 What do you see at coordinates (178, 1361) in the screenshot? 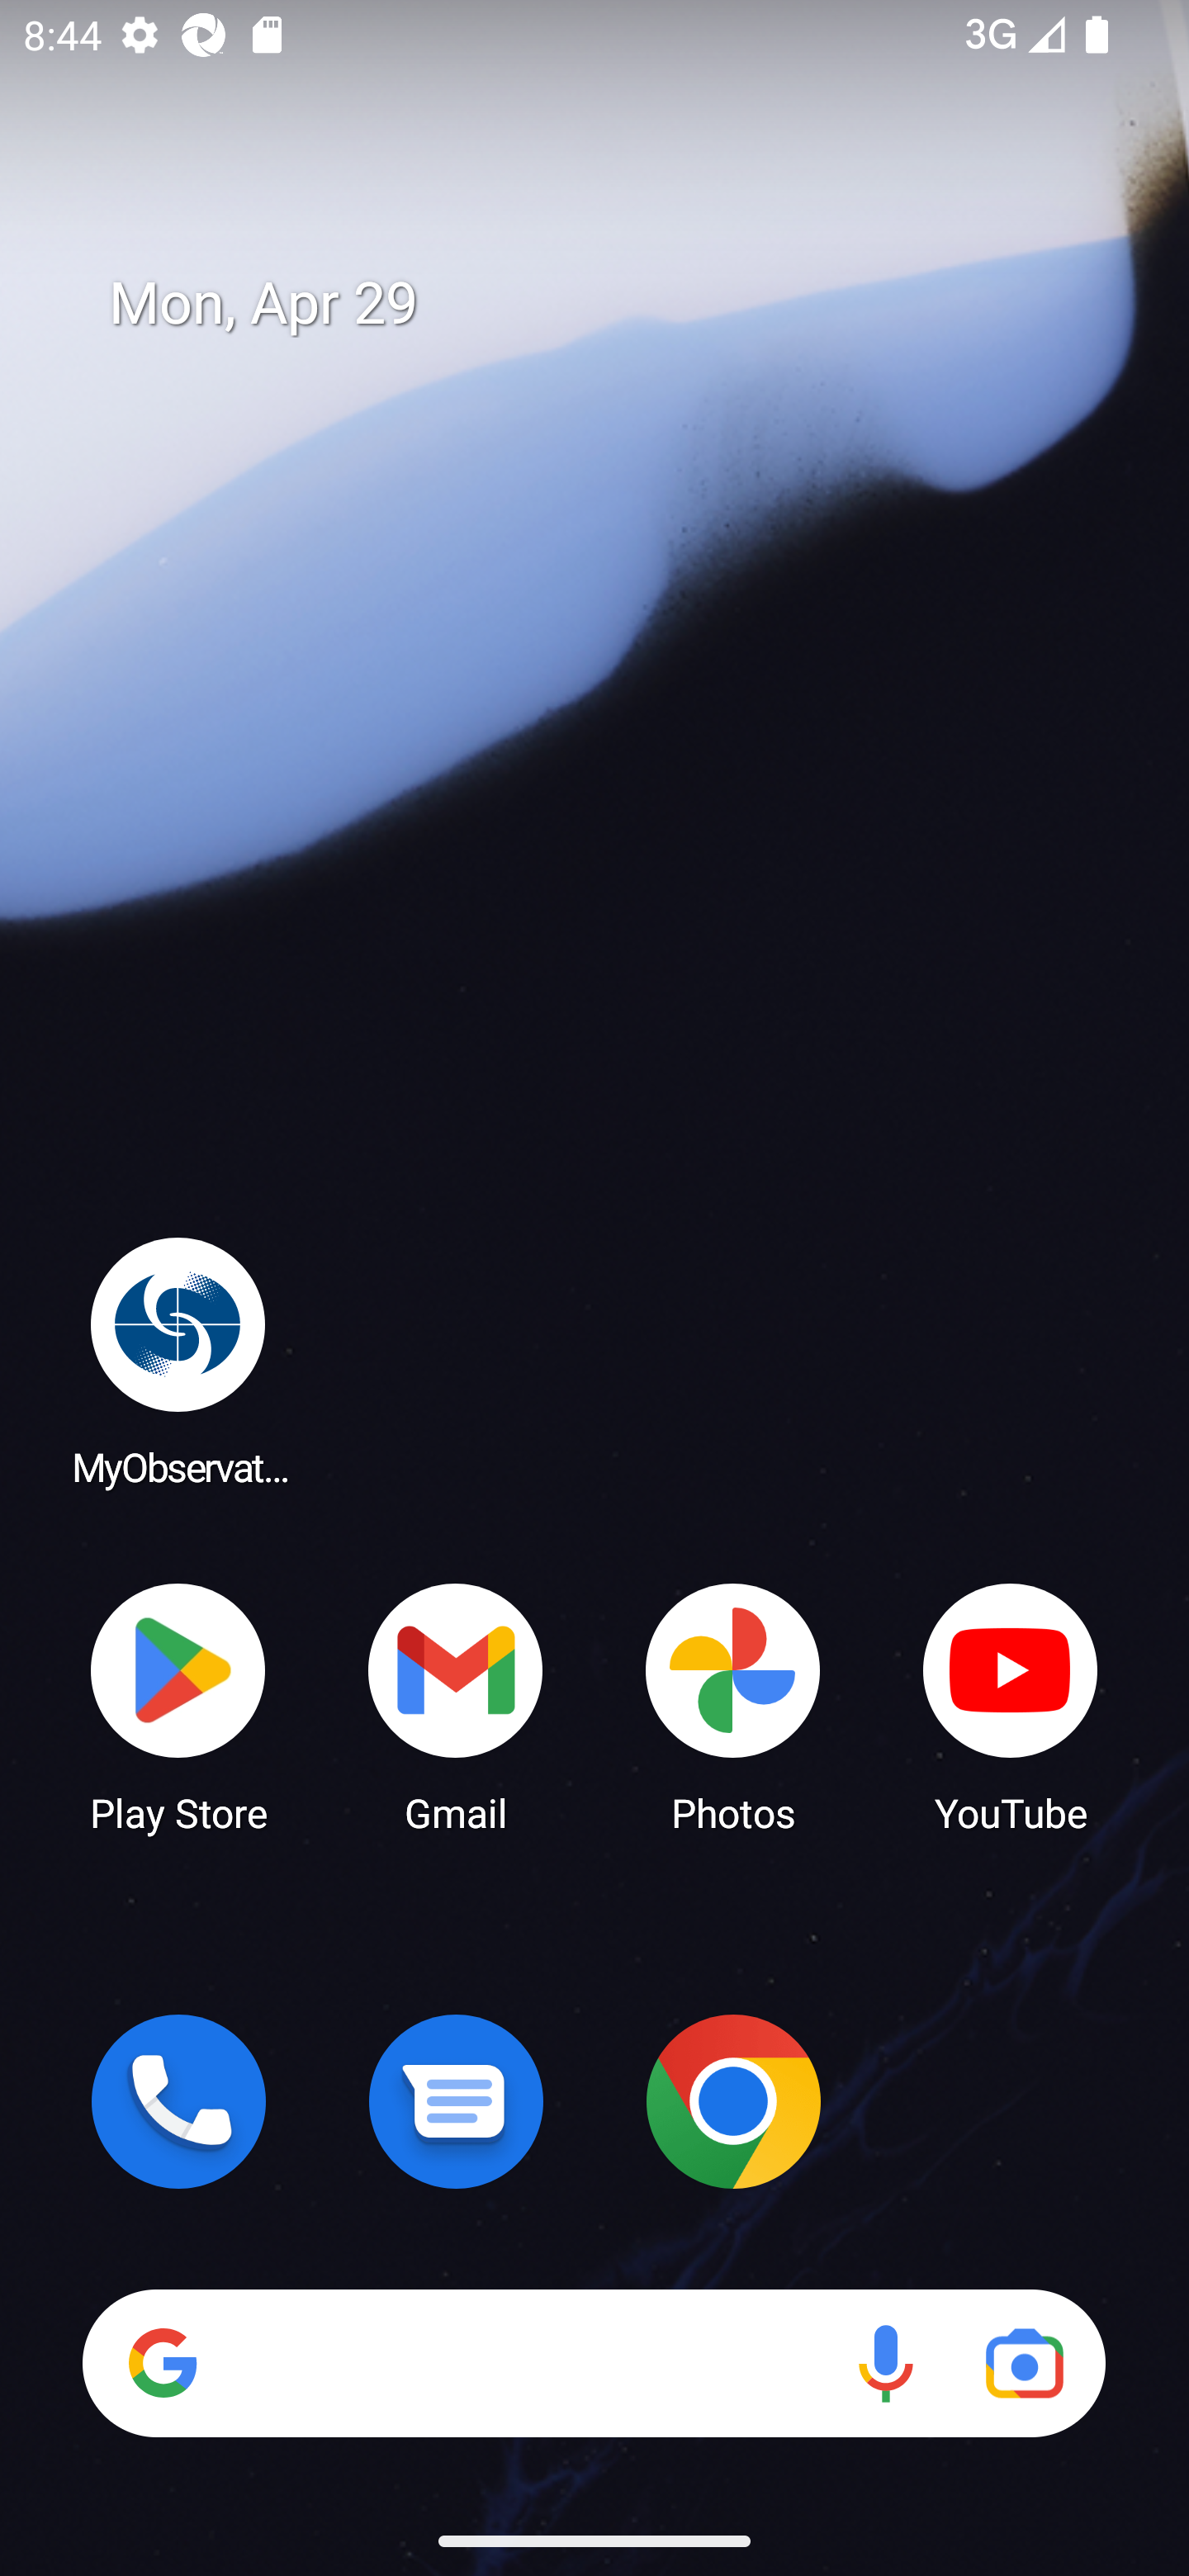
I see `MyObservatory` at bounding box center [178, 1361].